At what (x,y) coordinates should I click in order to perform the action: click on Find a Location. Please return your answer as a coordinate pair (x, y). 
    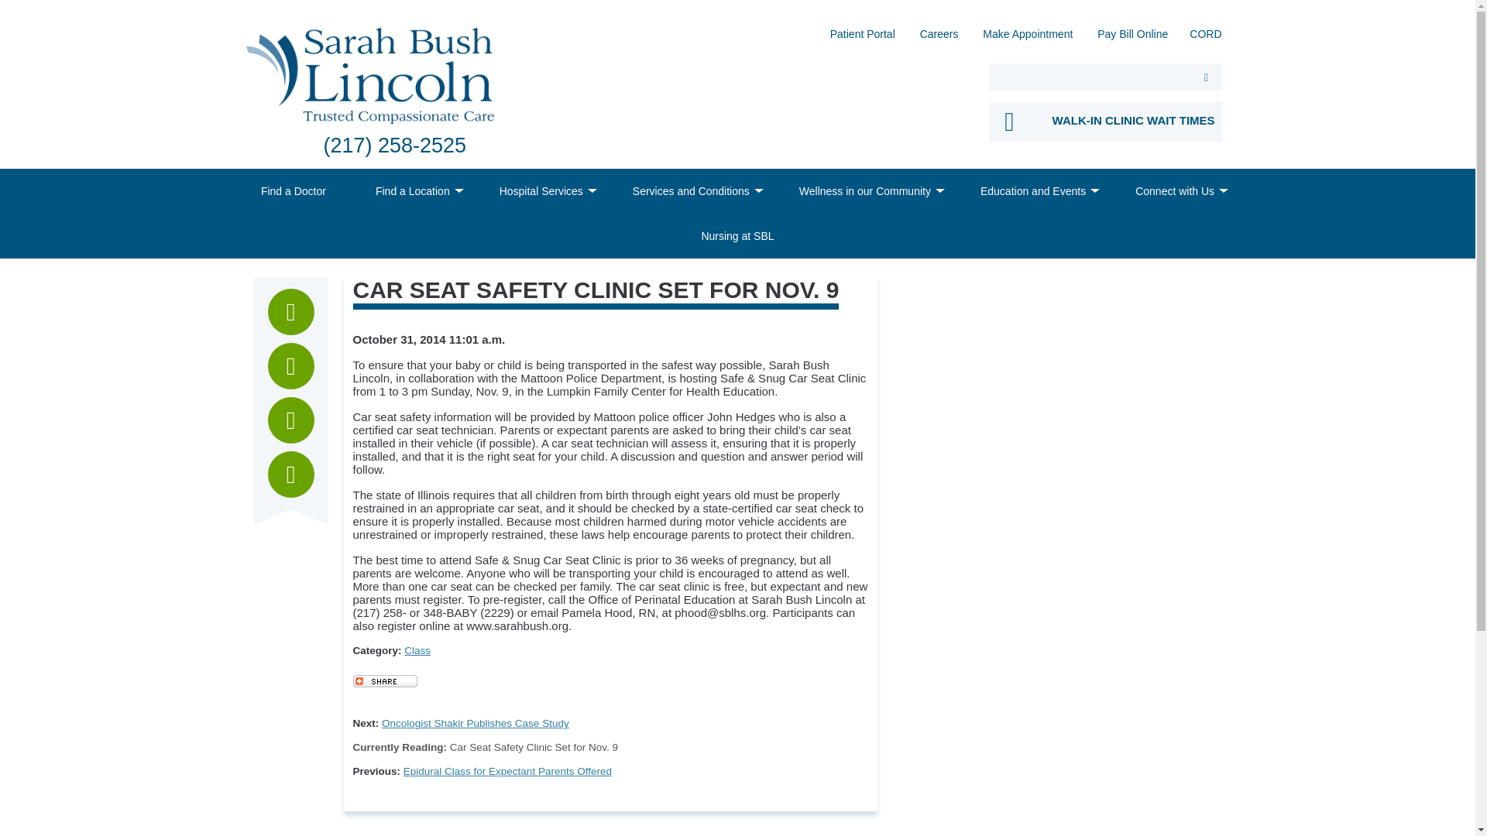
    Looking at the image, I should click on (412, 191).